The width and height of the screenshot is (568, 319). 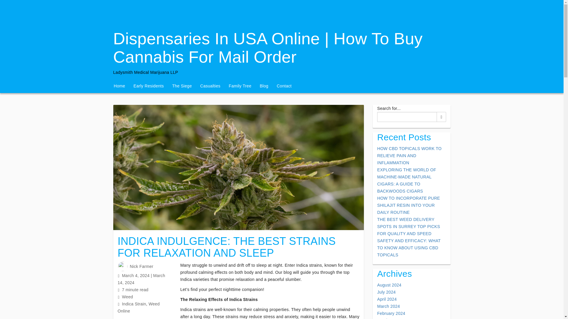 I want to click on Indica Strain, so click(x=134, y=304).